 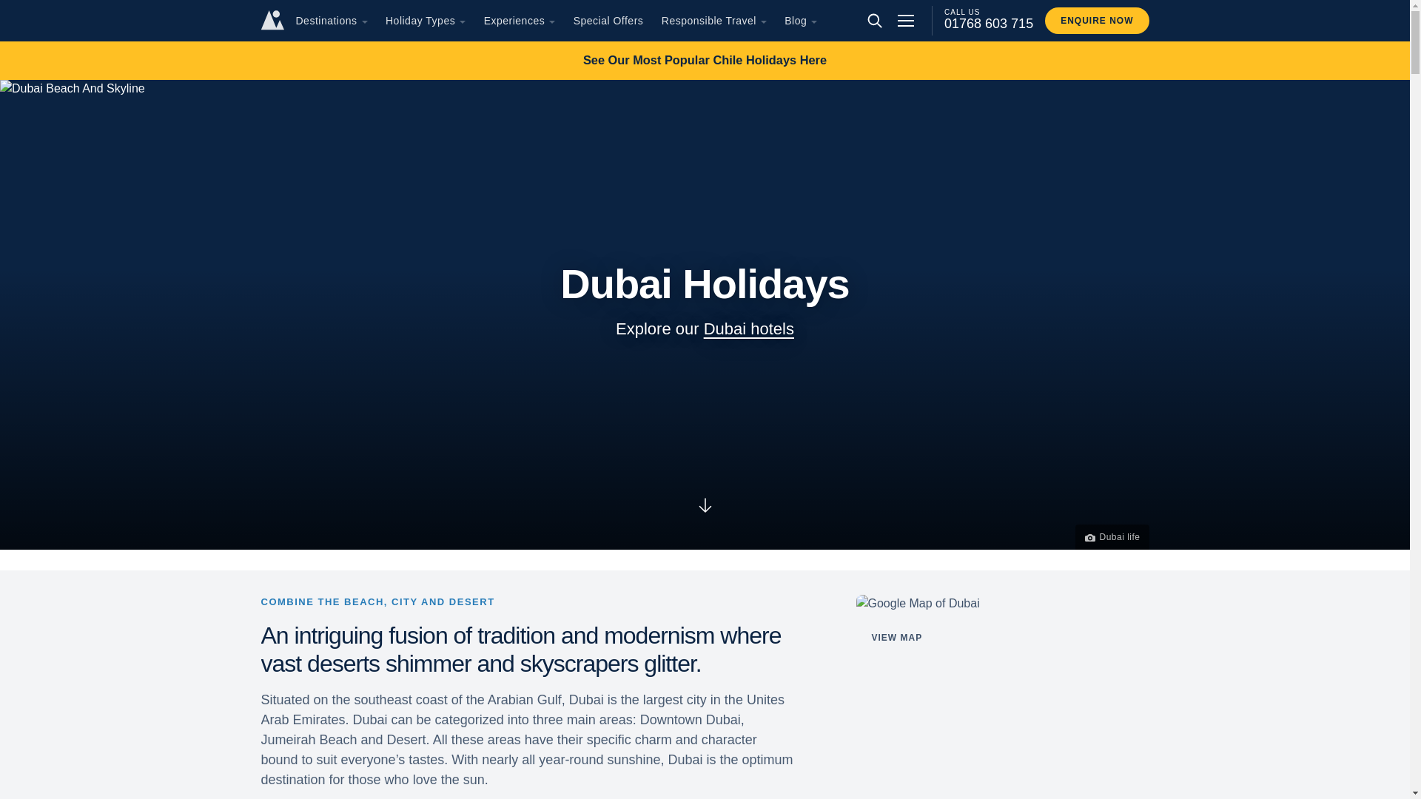 What do you see at coordinates (326, 21) in the screenshot?
I see `Destinations` at bounding box center [326, 21].